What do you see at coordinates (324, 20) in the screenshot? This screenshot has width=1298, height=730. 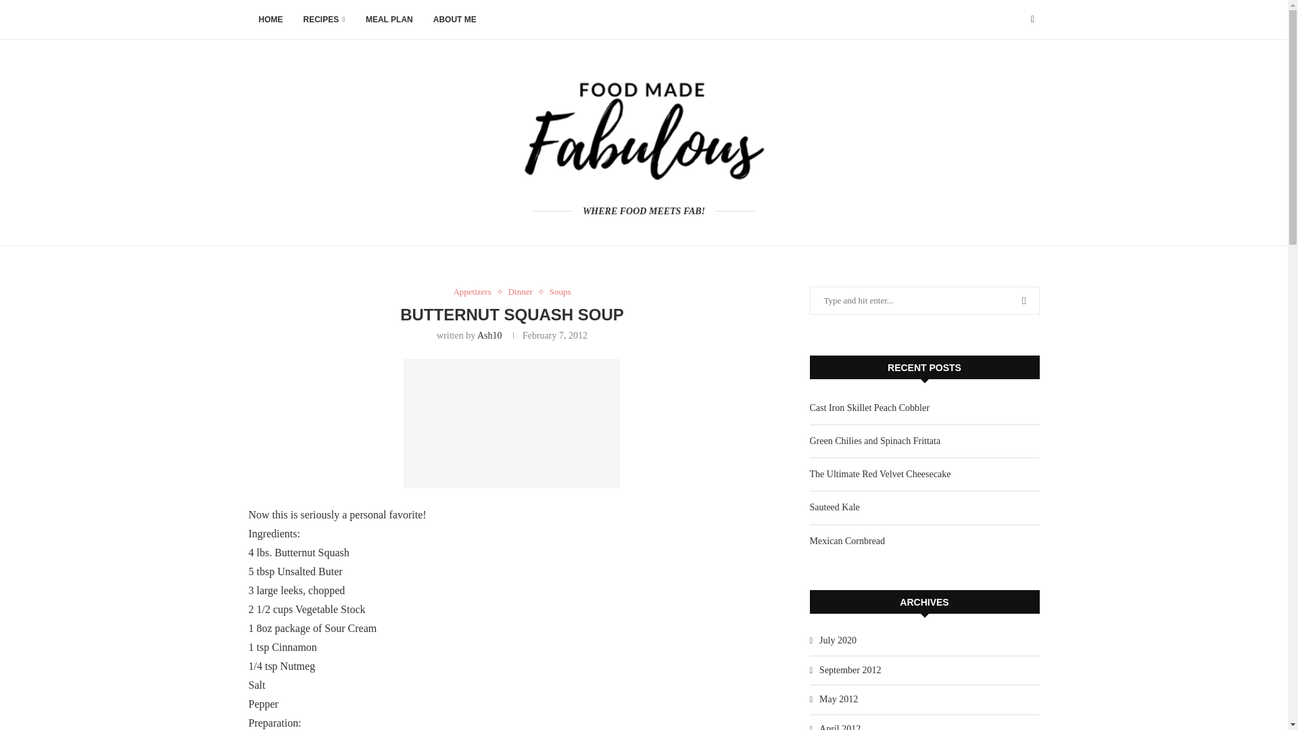 I see `RECIPES` at bounding box center [324, 20].